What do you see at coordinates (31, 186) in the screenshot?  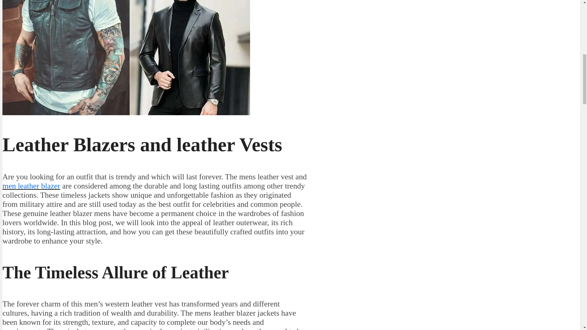 I see `men leather blazer` at bounding box center [31, 186].